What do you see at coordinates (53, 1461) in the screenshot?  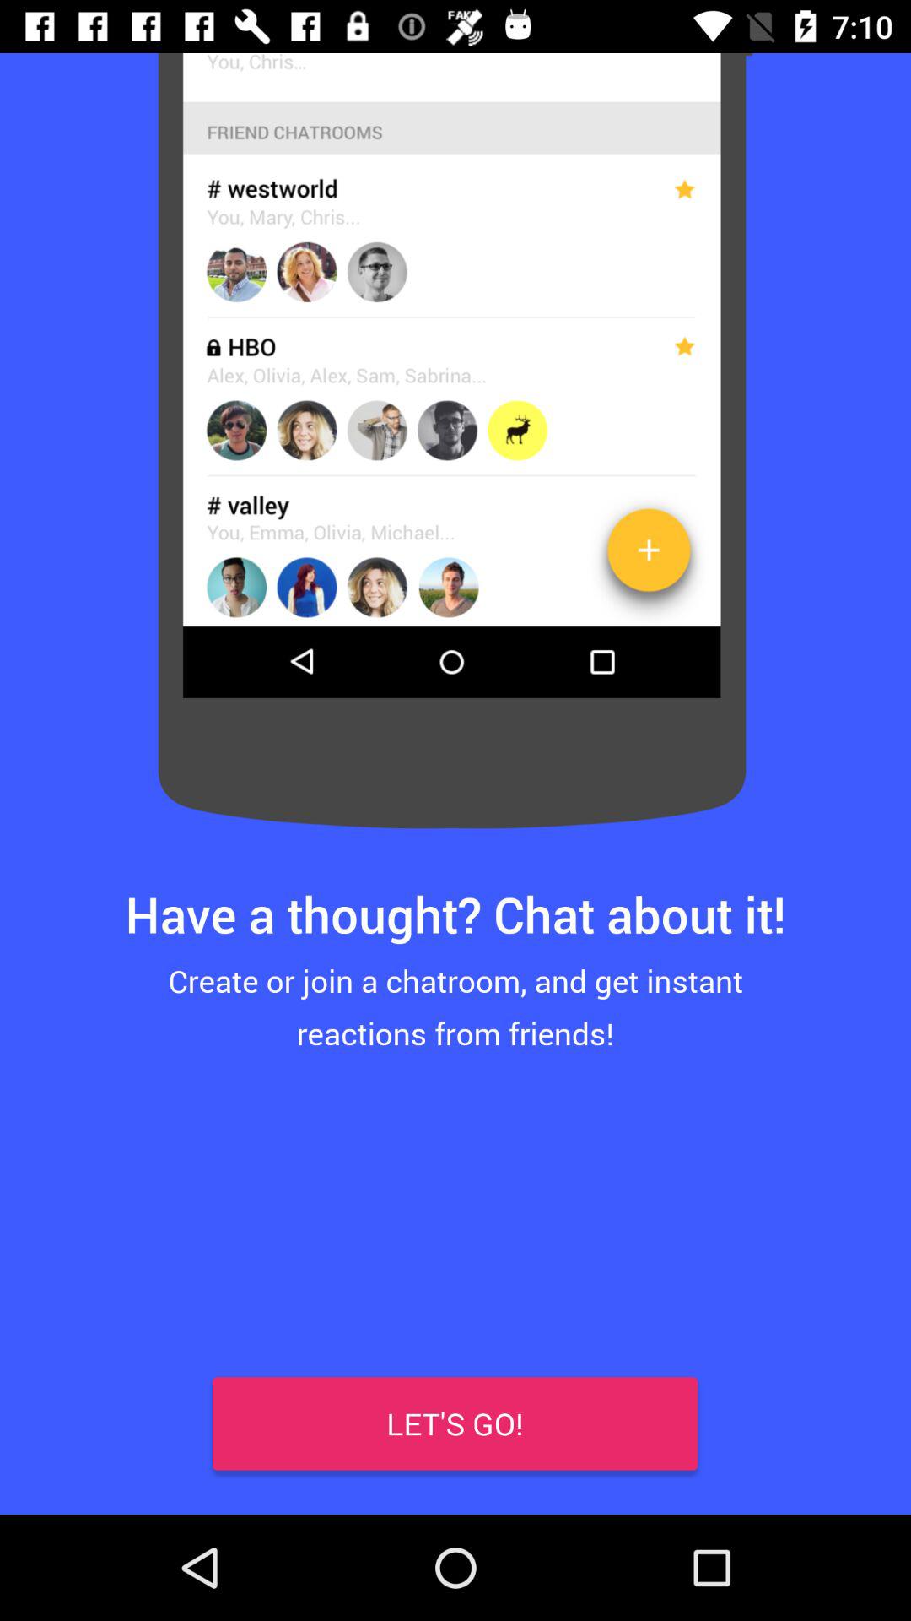 I see `turn on the item next to the let's go!` at bounding box center [53, 1461].